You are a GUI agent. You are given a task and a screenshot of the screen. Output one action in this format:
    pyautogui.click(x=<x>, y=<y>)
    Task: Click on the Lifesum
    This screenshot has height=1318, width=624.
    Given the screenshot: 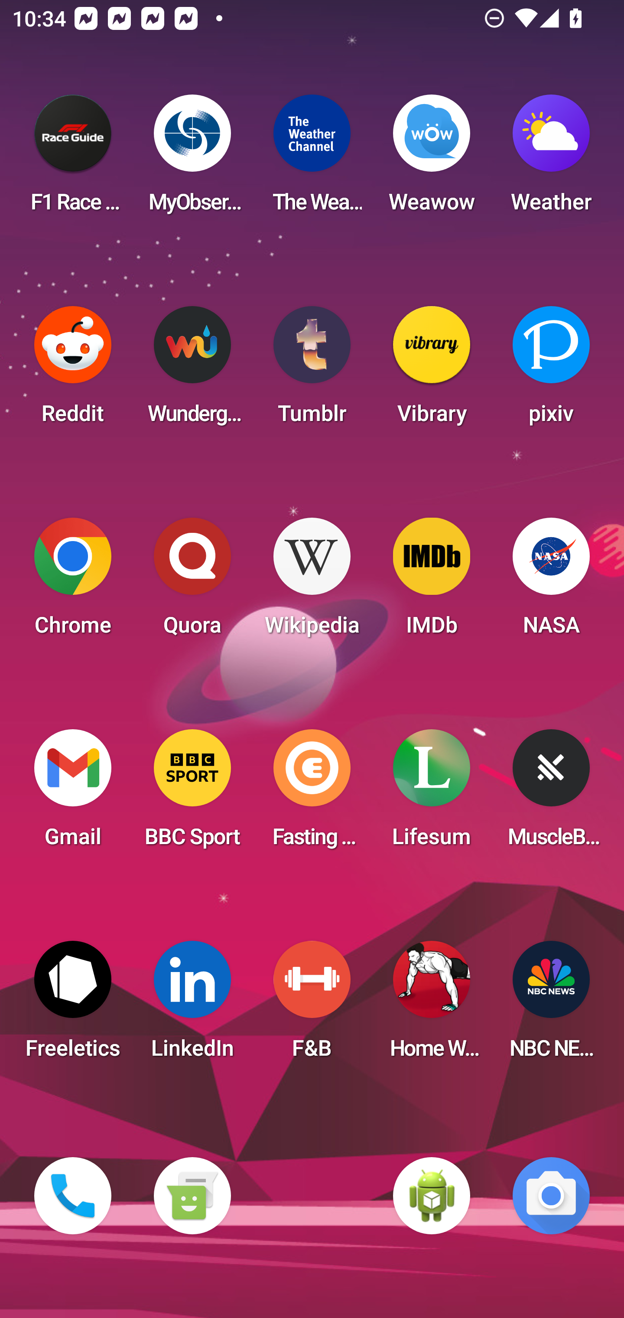 What is the action you would take?
    pyautogui.click(x=432, y=793)
    